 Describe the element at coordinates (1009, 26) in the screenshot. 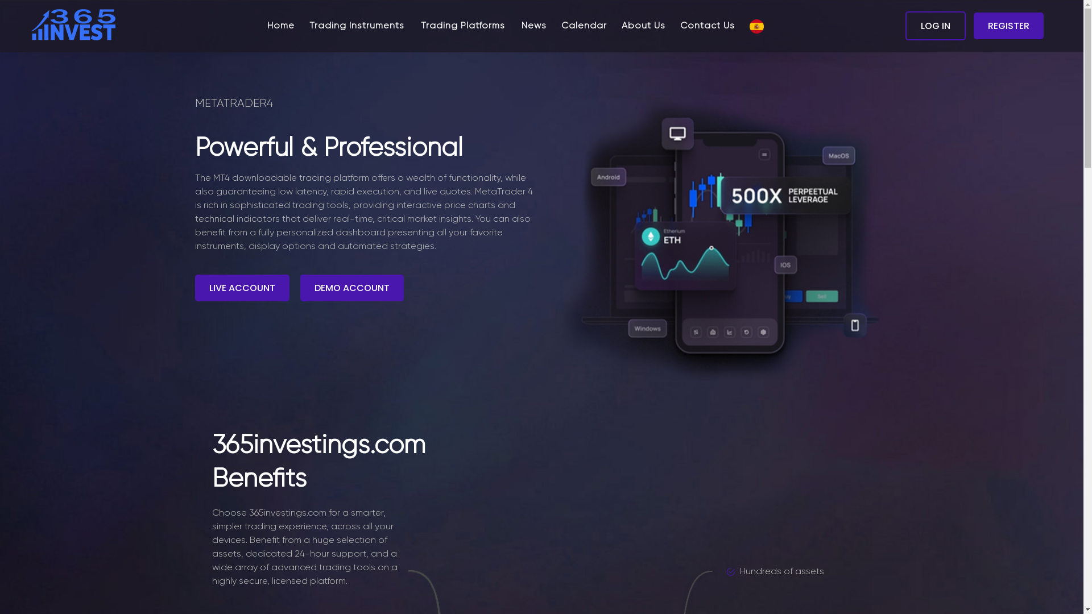

I see `REGISTER` at that location.